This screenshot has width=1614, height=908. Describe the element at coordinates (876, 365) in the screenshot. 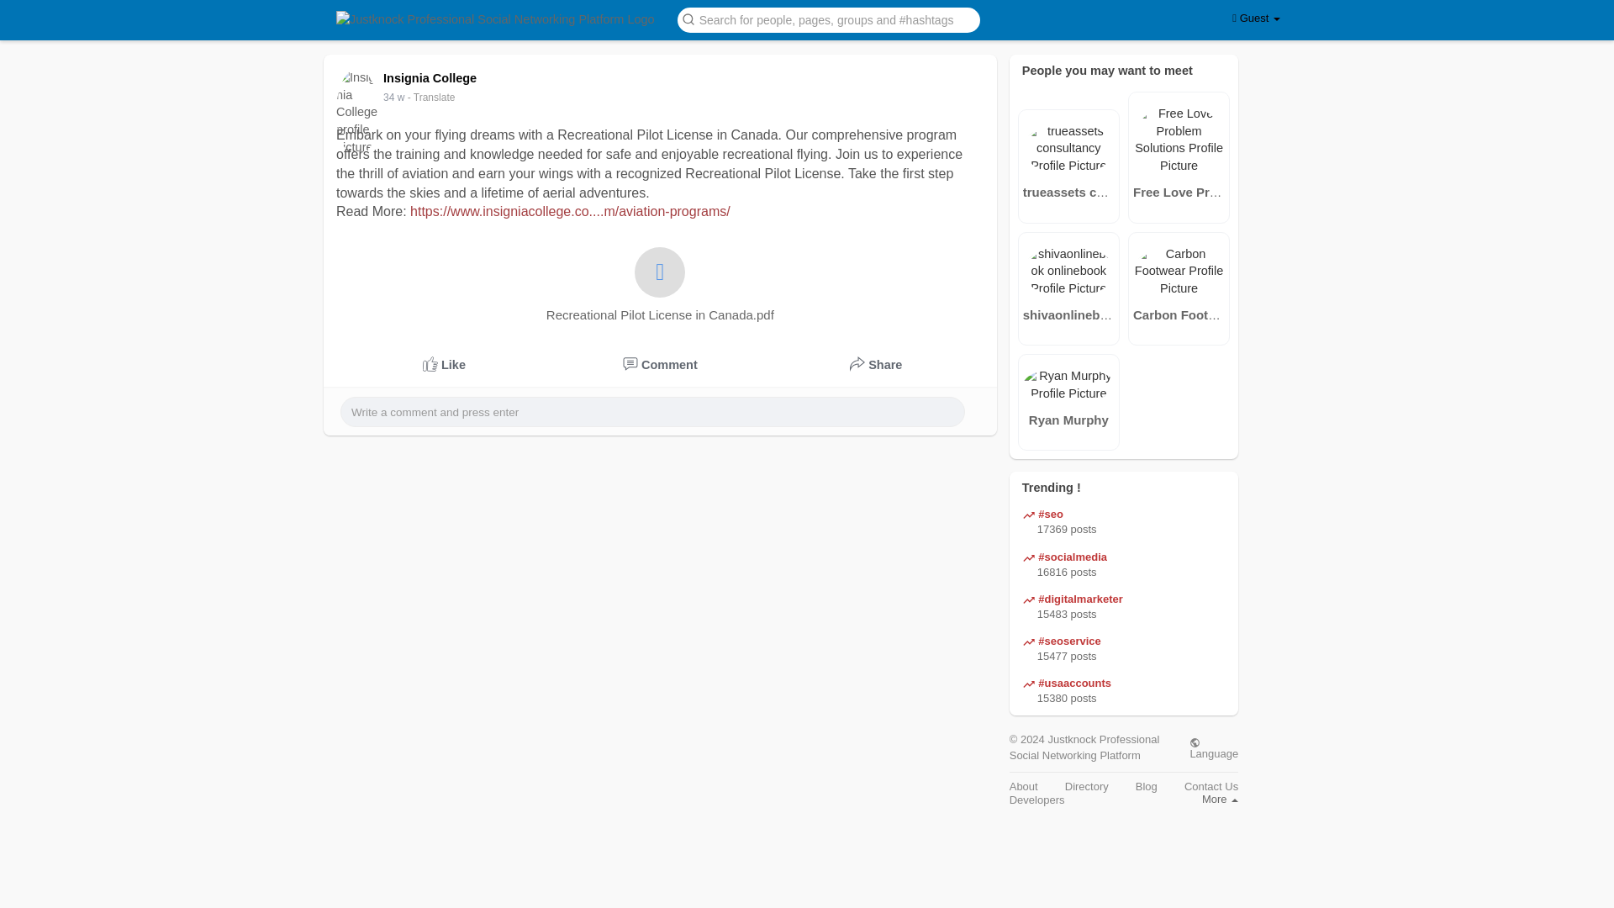

I see `Share` at that location.